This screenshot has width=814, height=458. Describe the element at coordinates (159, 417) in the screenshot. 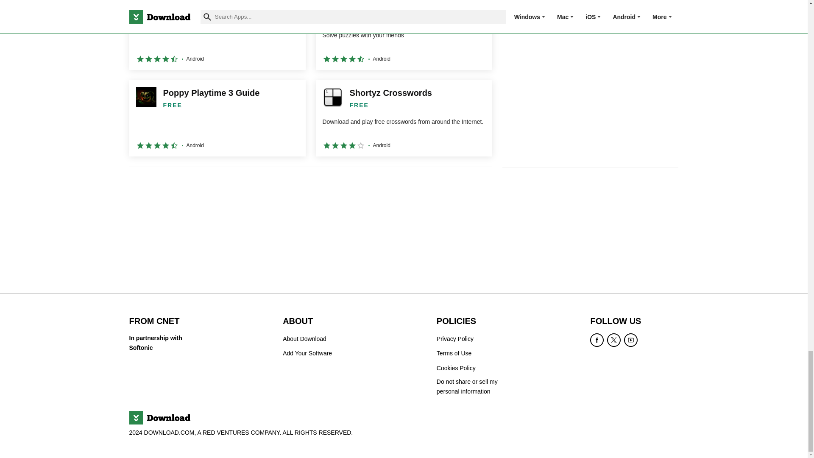

I see `Download.com` at that location.